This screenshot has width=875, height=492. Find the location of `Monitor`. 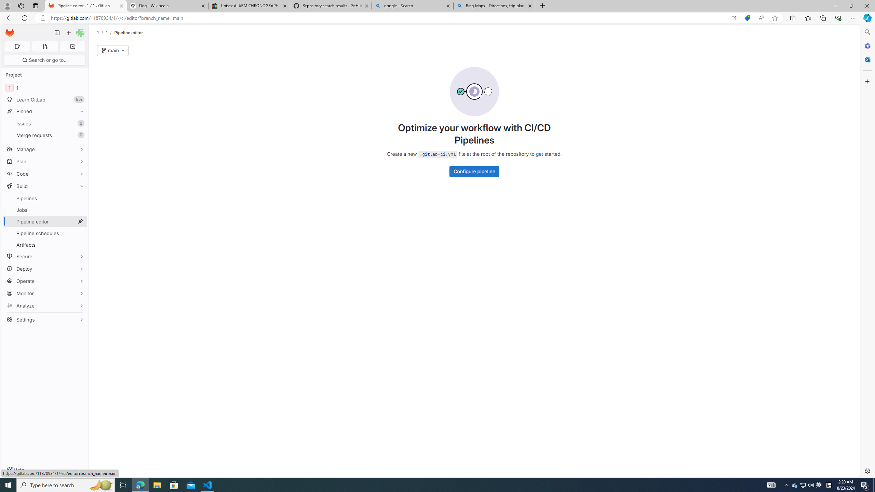

Monitor is located at coordinates (45, 293).